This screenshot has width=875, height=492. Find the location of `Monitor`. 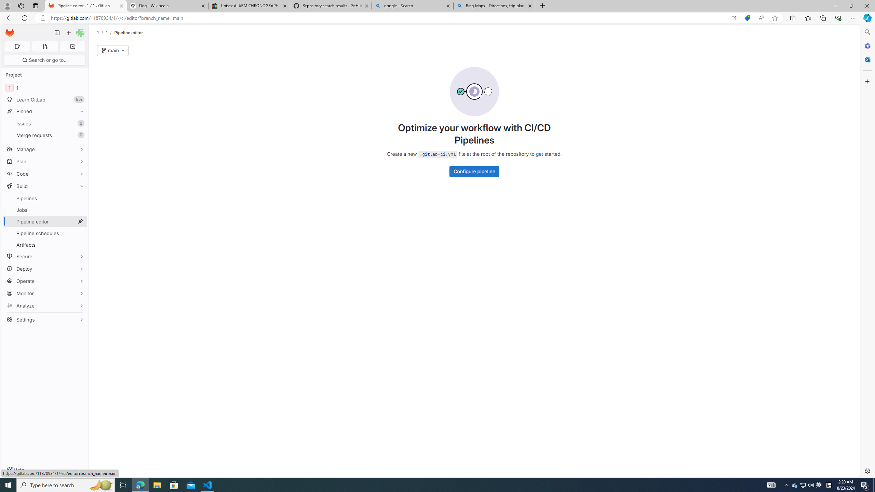

Monitor is located at coordinates (45, 293).